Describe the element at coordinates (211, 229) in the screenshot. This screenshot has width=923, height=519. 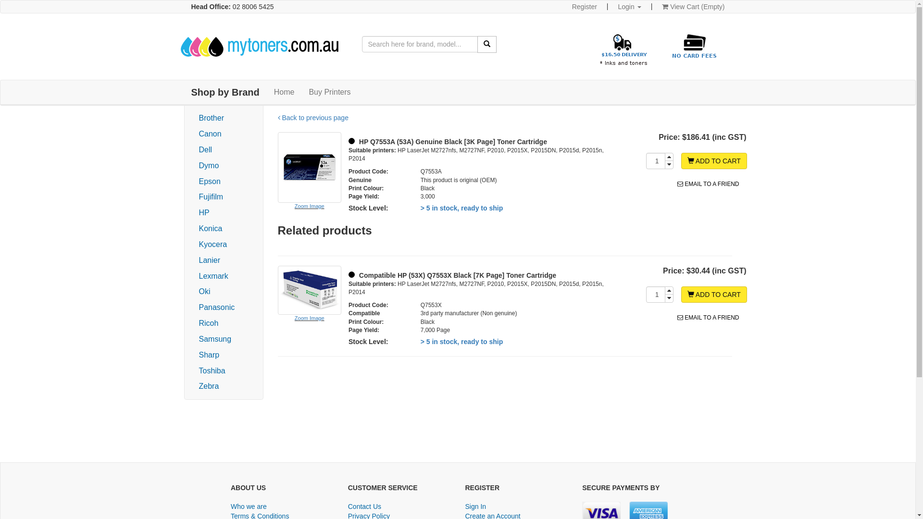
I see `Konica` at that location.